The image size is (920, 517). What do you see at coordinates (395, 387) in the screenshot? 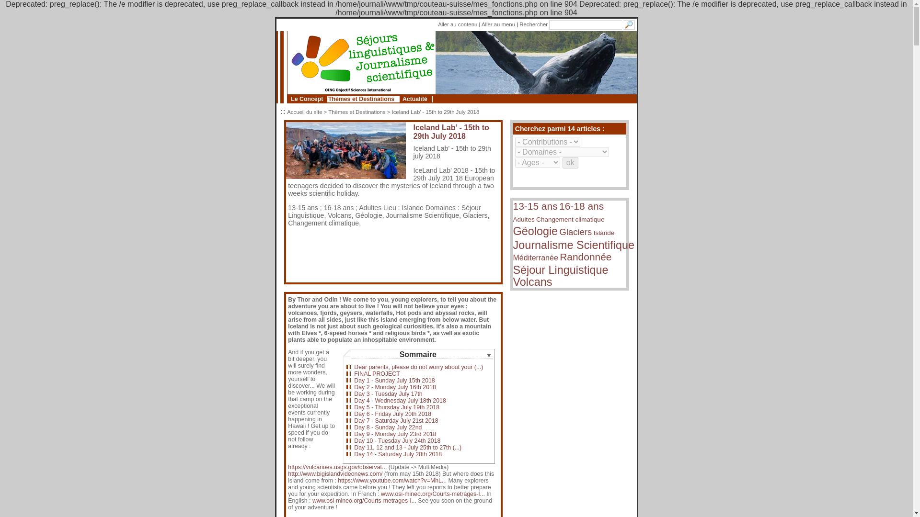
I see `Day 2 - Monday July 16th 2018` at bounding box center [395, 387].